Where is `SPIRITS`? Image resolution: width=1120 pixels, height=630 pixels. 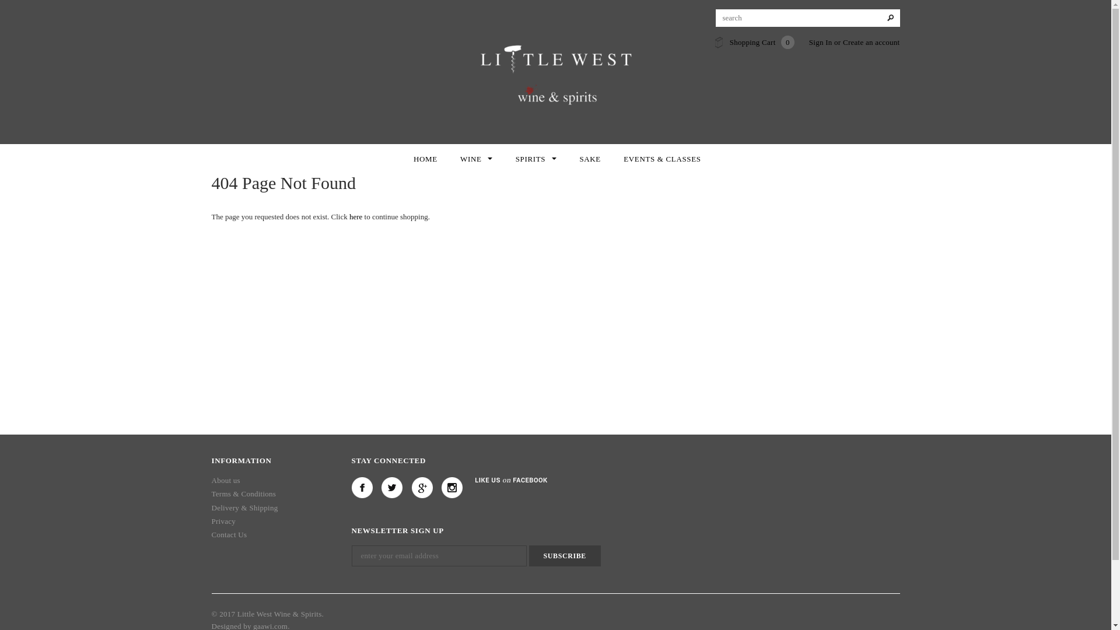
SPIRITS is located at coordinates (535, 159).